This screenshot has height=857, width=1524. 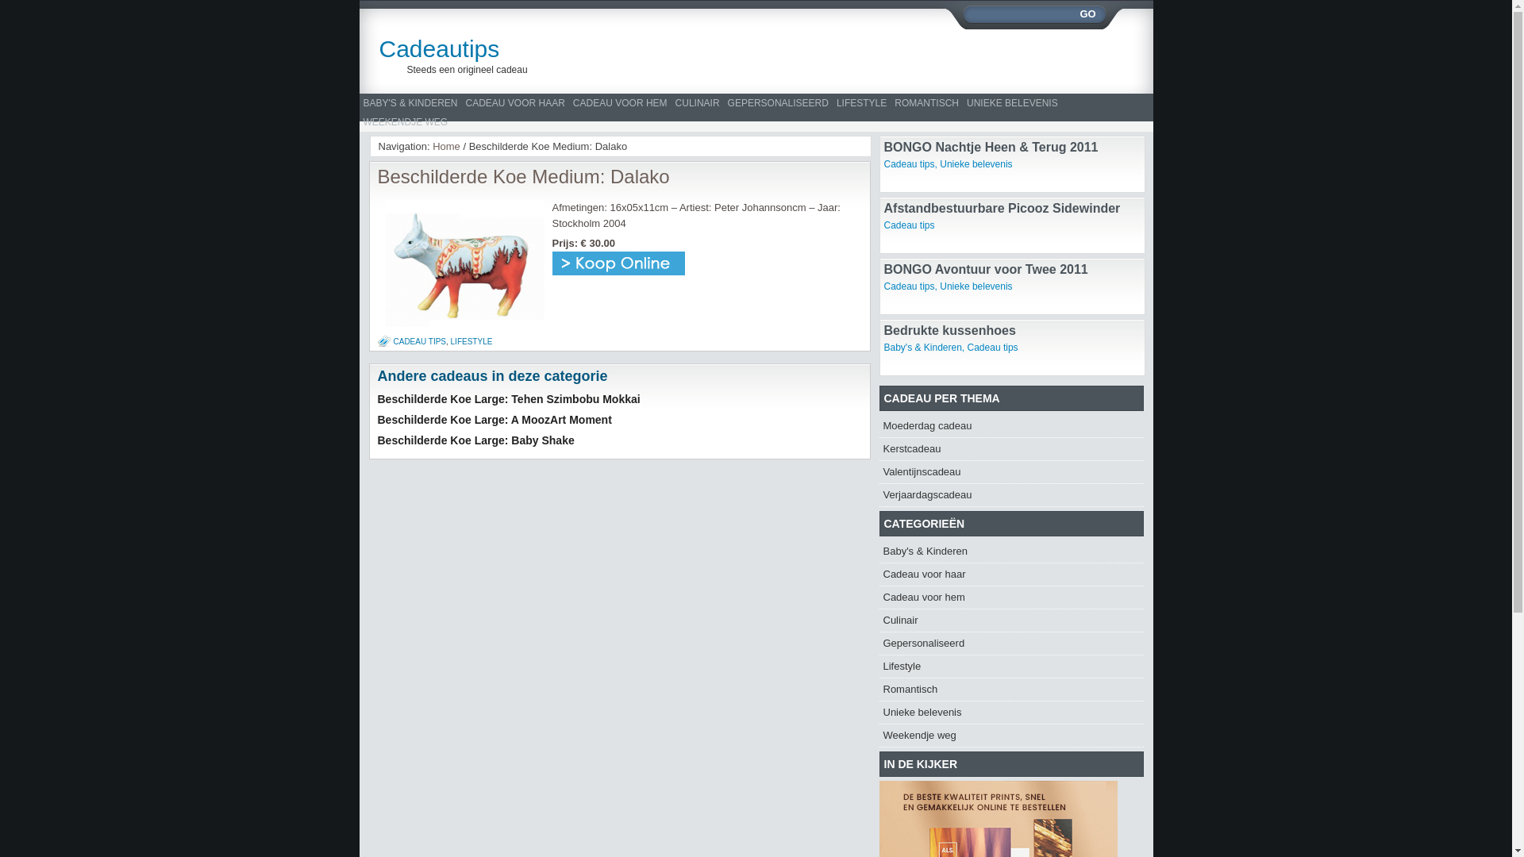 What do you see at coordinates (927, 103) in the screenshot?
I see `ROMANTISCH` at bounding box center [927, 103].